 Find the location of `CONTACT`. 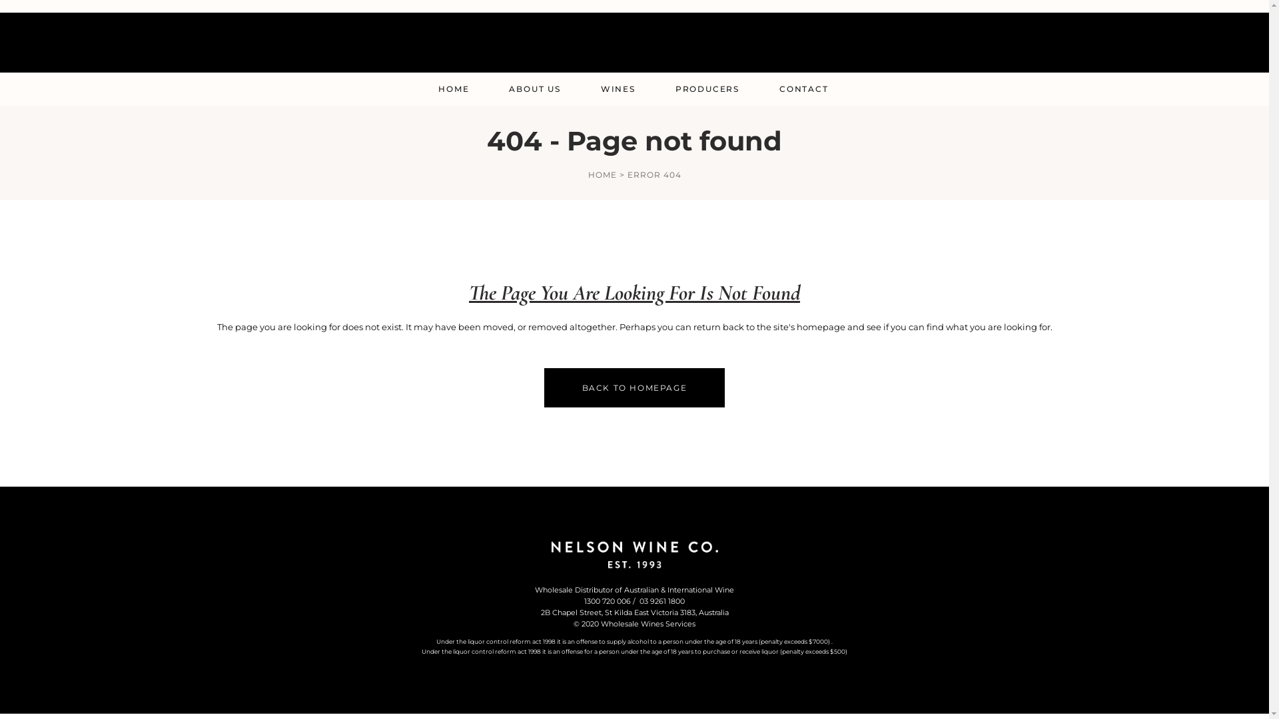

CONTACT is located at coordinates (804, 89).